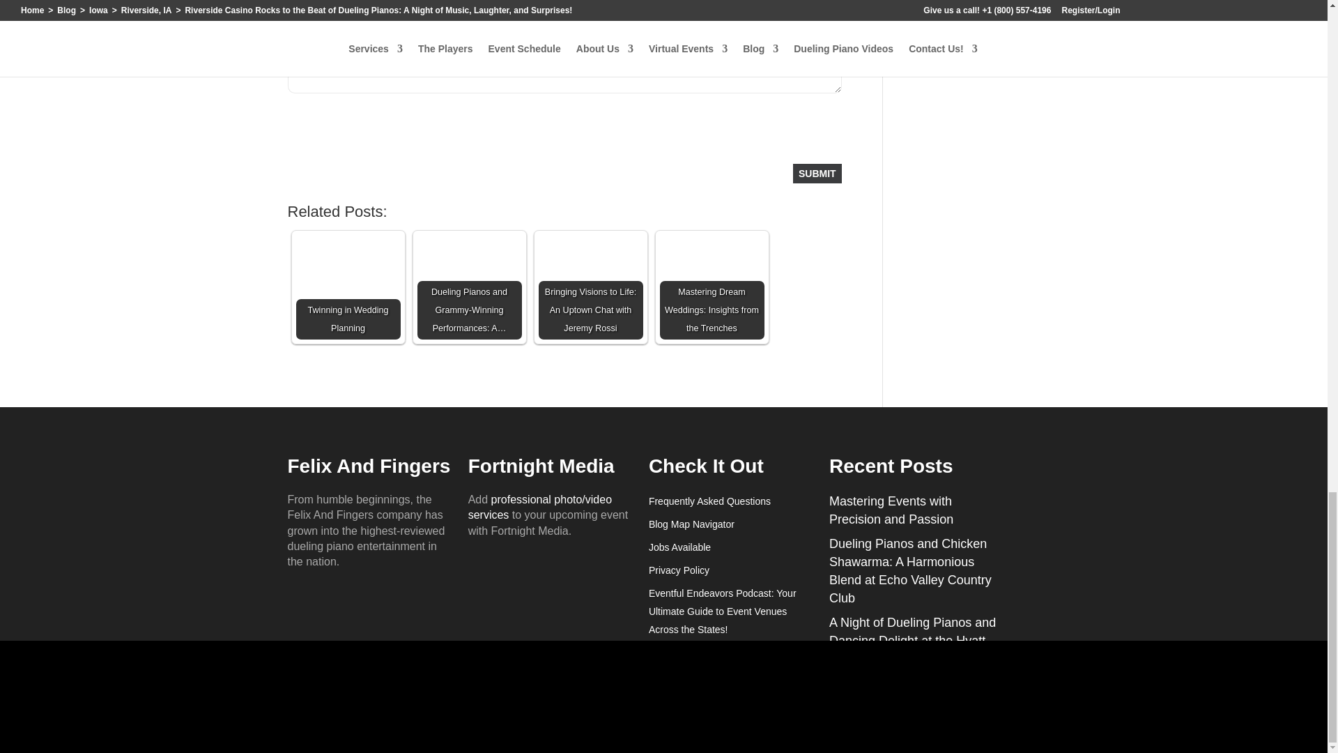 Image resolution: width=1338 pixels, height=753 pixels. I want to click on Submit, so click(817, 174).